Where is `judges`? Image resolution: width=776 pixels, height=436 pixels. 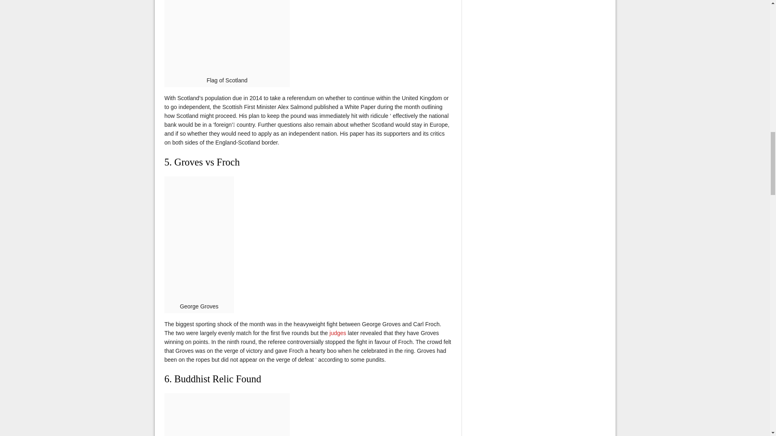
judges is located at coordinates (337, 333).